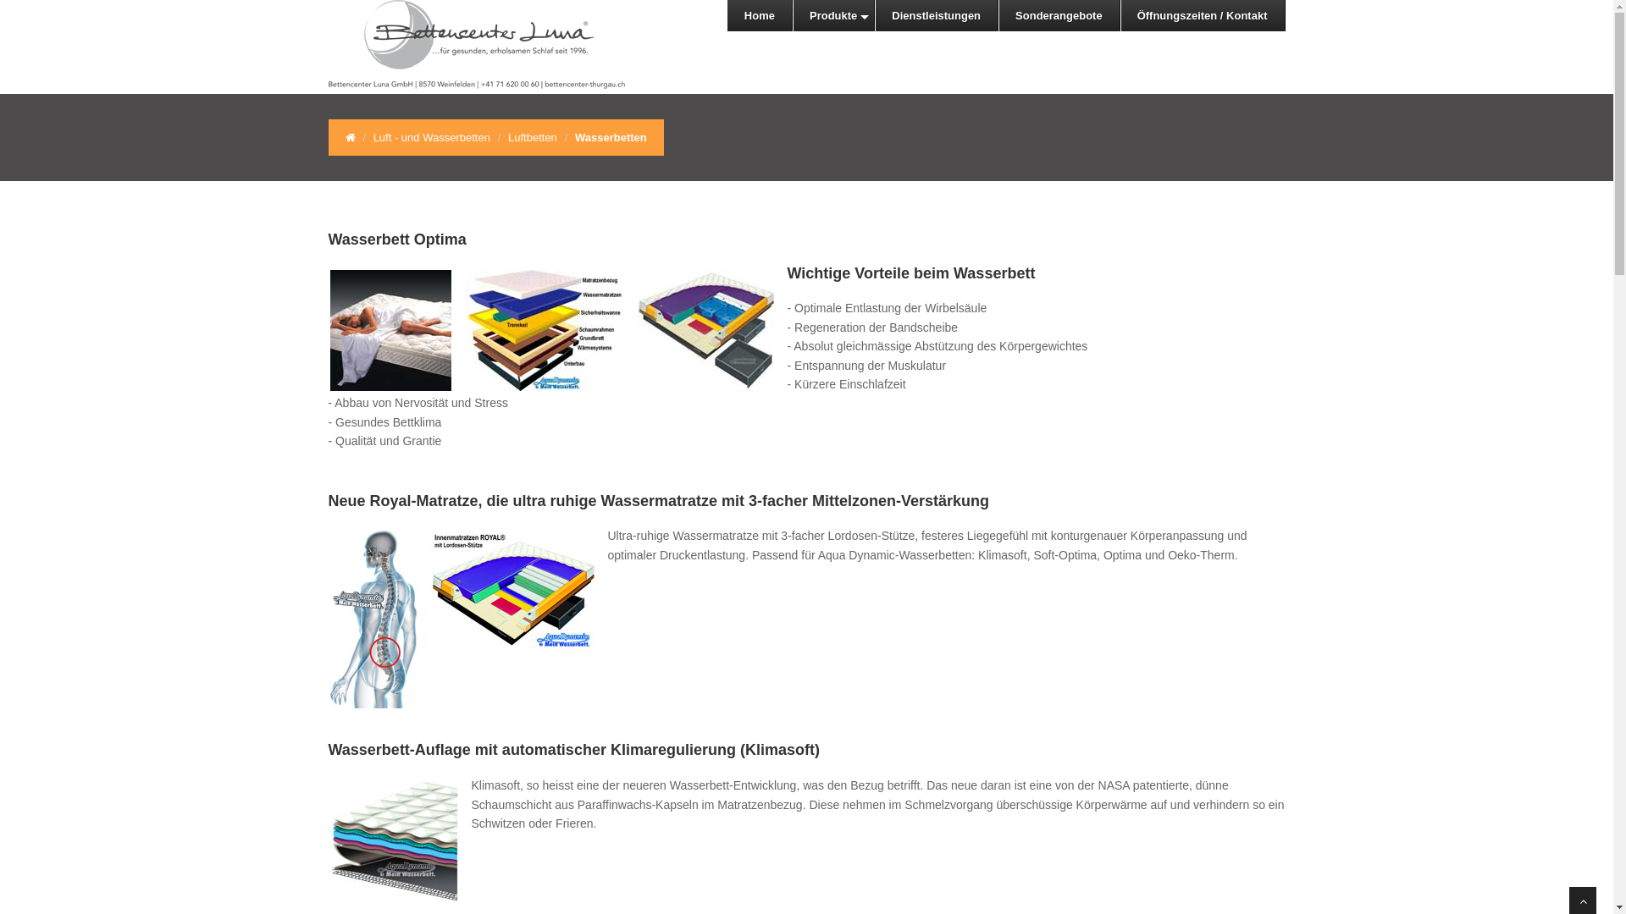 This screenshot has height=914, width=1626. I want to click on Sonderangebote, so click(1059, 15).